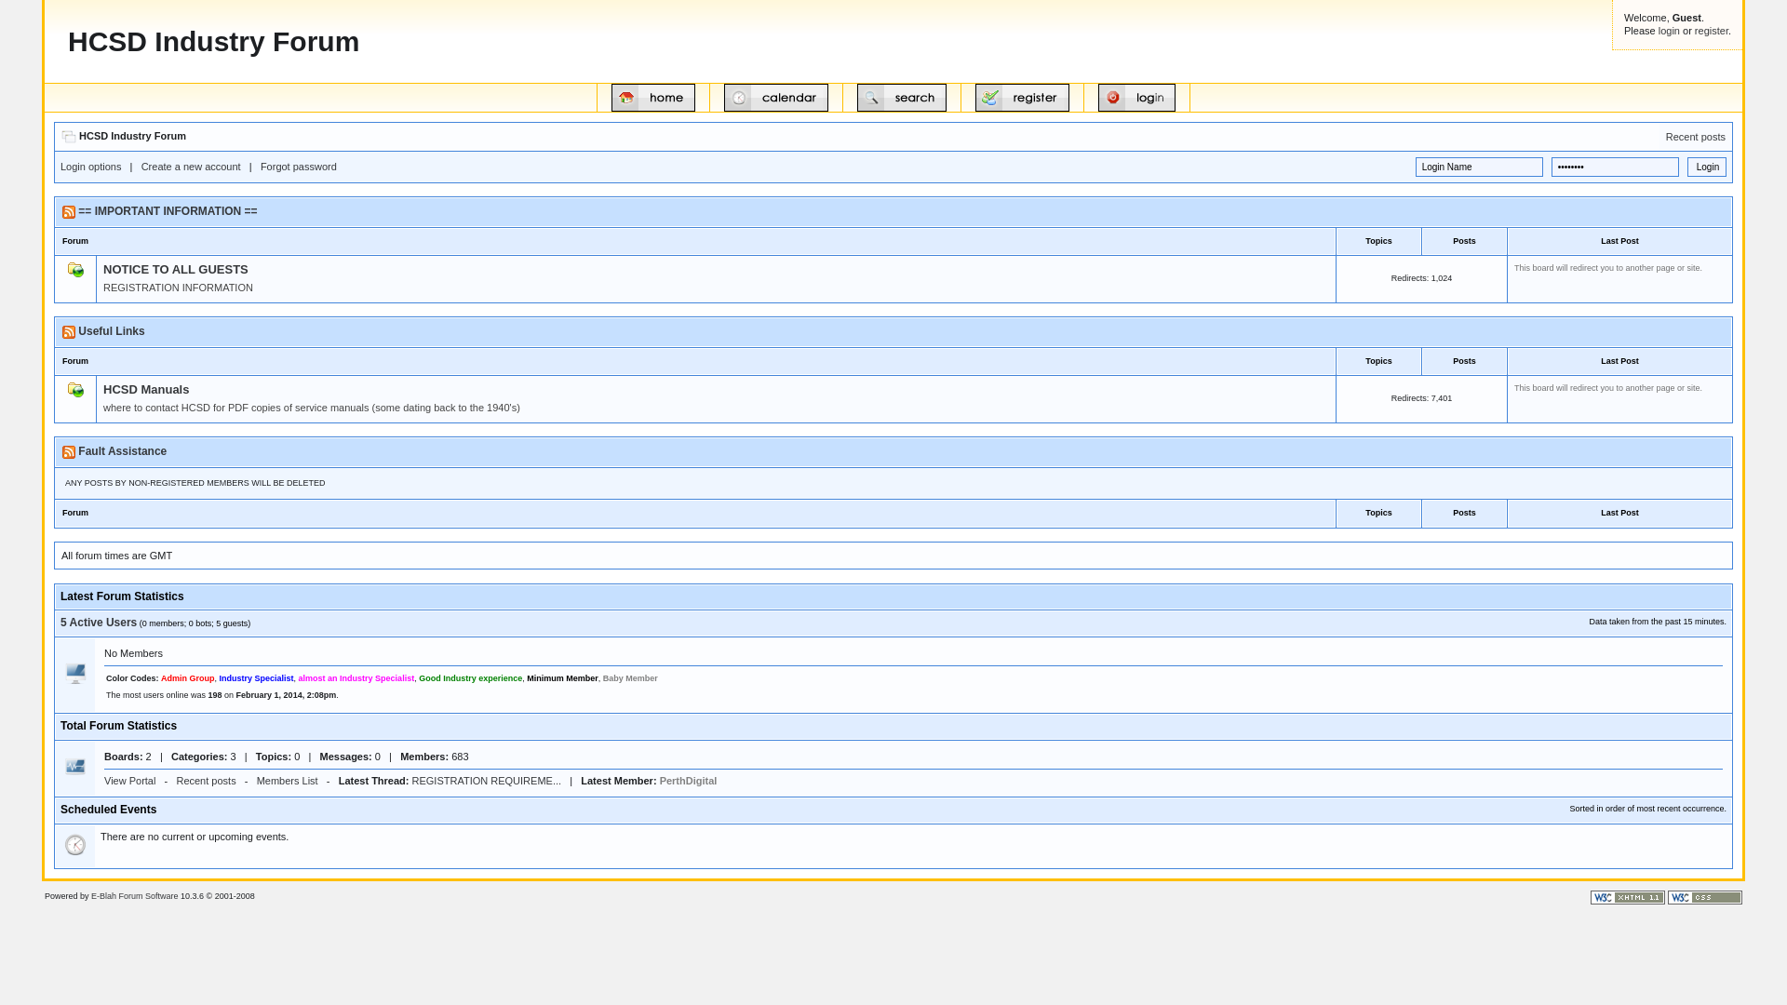  I want to click on Valid CSS, so click(1705, 897).